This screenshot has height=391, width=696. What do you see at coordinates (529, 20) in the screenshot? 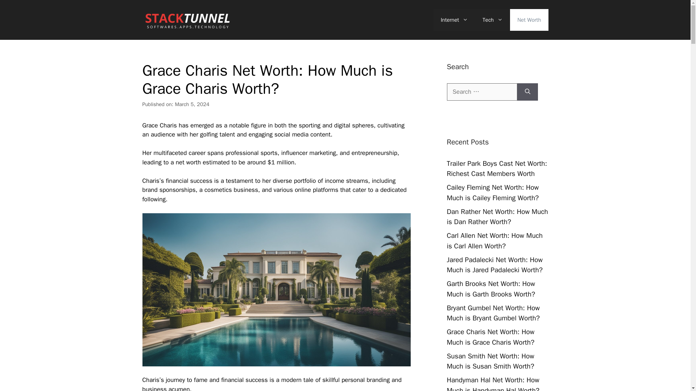
I see `Net Worth` at bounding box center [529, 20].